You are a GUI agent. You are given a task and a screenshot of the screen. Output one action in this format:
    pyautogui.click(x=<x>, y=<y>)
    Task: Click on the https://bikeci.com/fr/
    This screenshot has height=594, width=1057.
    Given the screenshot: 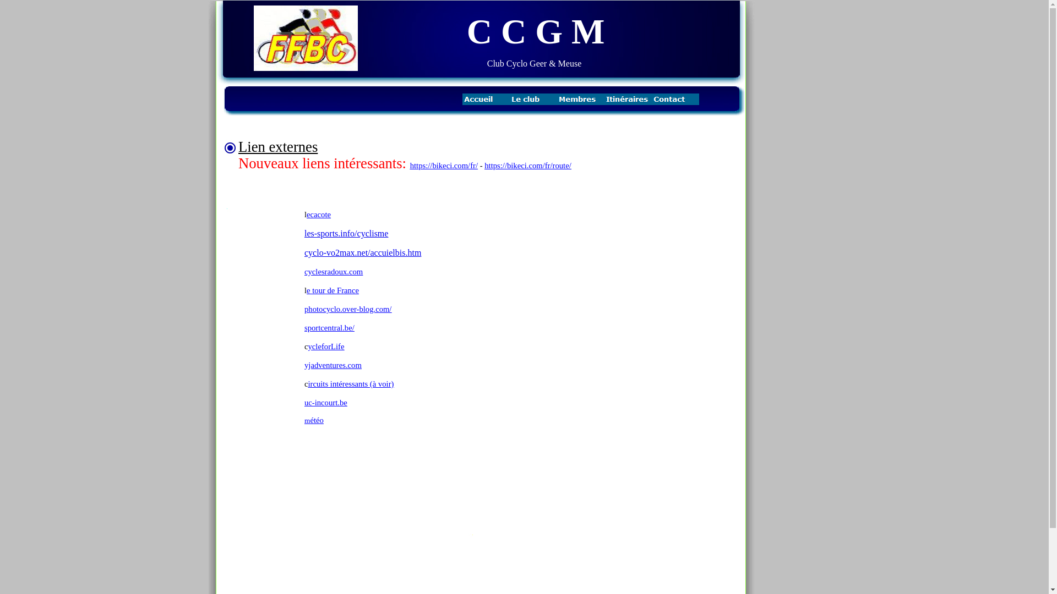 What is the action you would take?
    pyautogui.click(x=444, y=165)
    